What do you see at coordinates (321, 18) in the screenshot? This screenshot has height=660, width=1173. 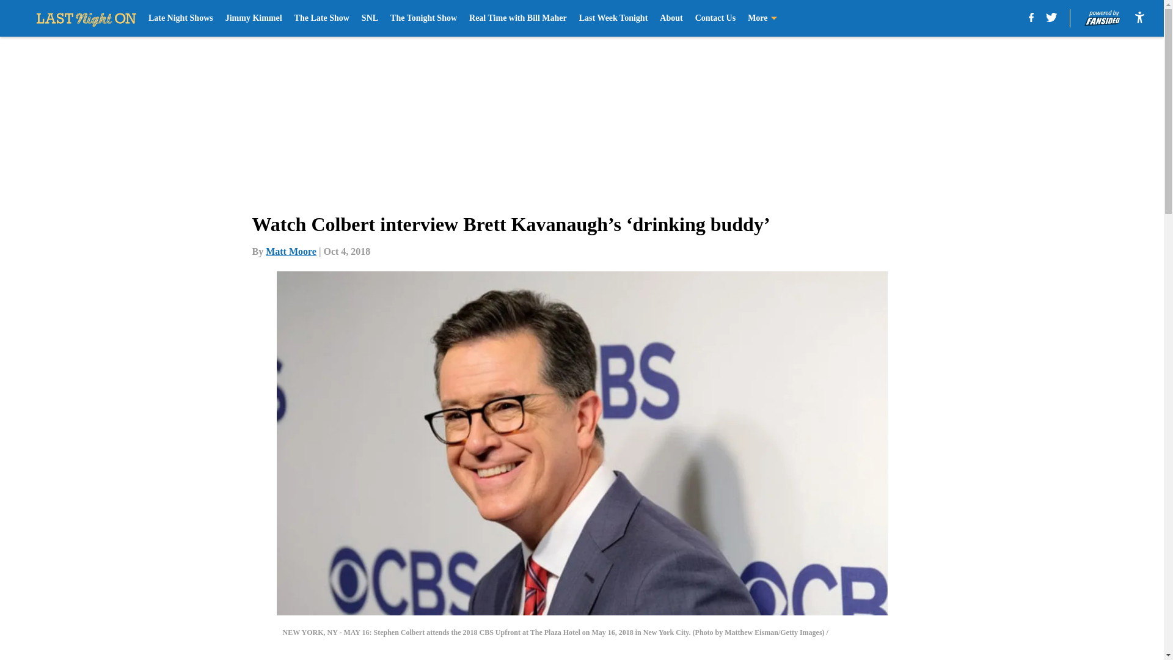 I see `The Late Show` at bounding box center [321, 18].